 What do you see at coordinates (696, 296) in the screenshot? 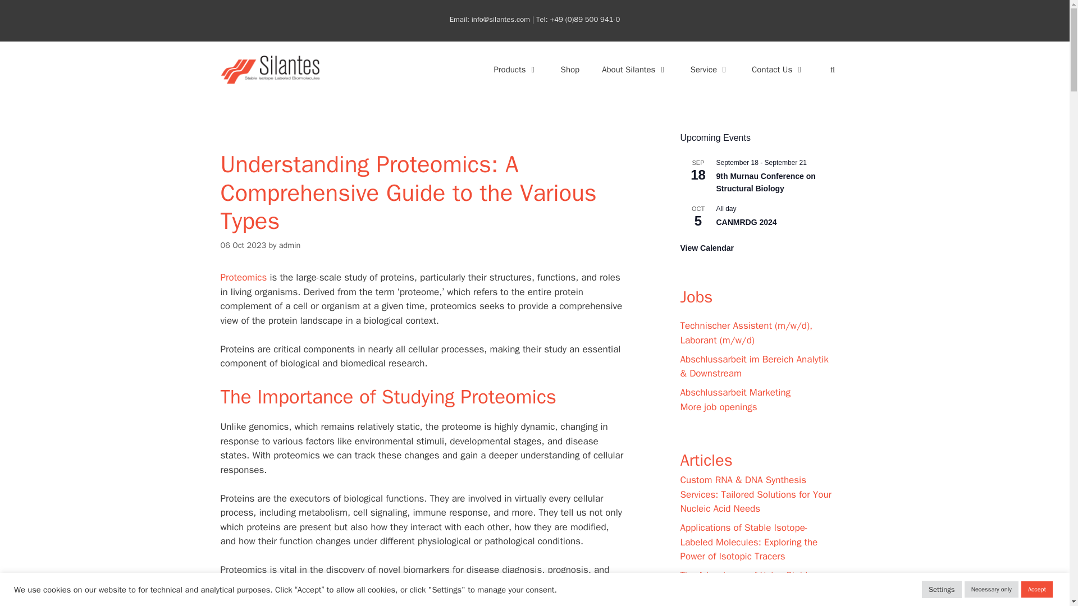
I see `Jobs` at bounding box center [696, 296].